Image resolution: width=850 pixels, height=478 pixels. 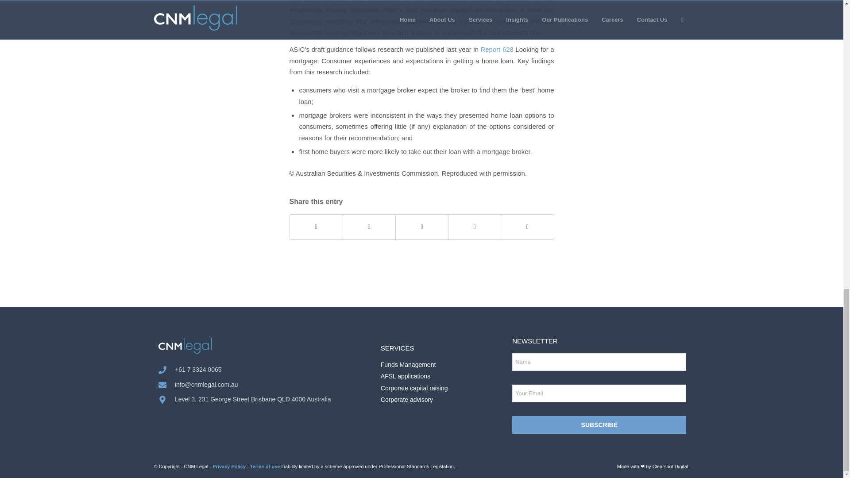 I want to click on Terms of use, so click(x=265, y=466).